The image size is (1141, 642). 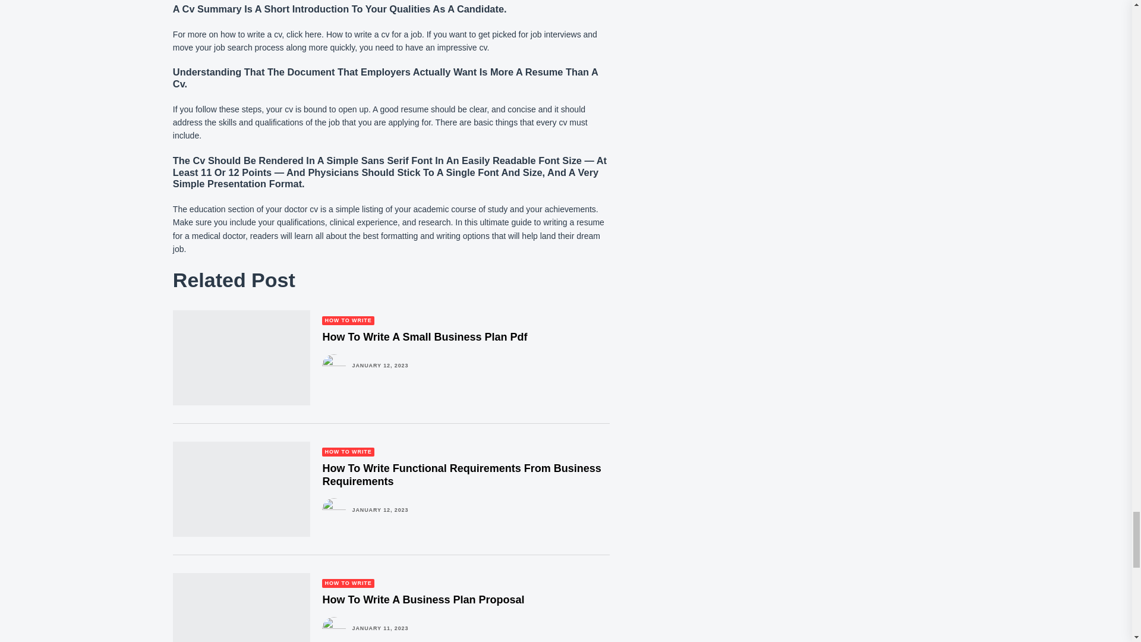 I want to click on HOW TO WRITE, so click(x=348, y=584).